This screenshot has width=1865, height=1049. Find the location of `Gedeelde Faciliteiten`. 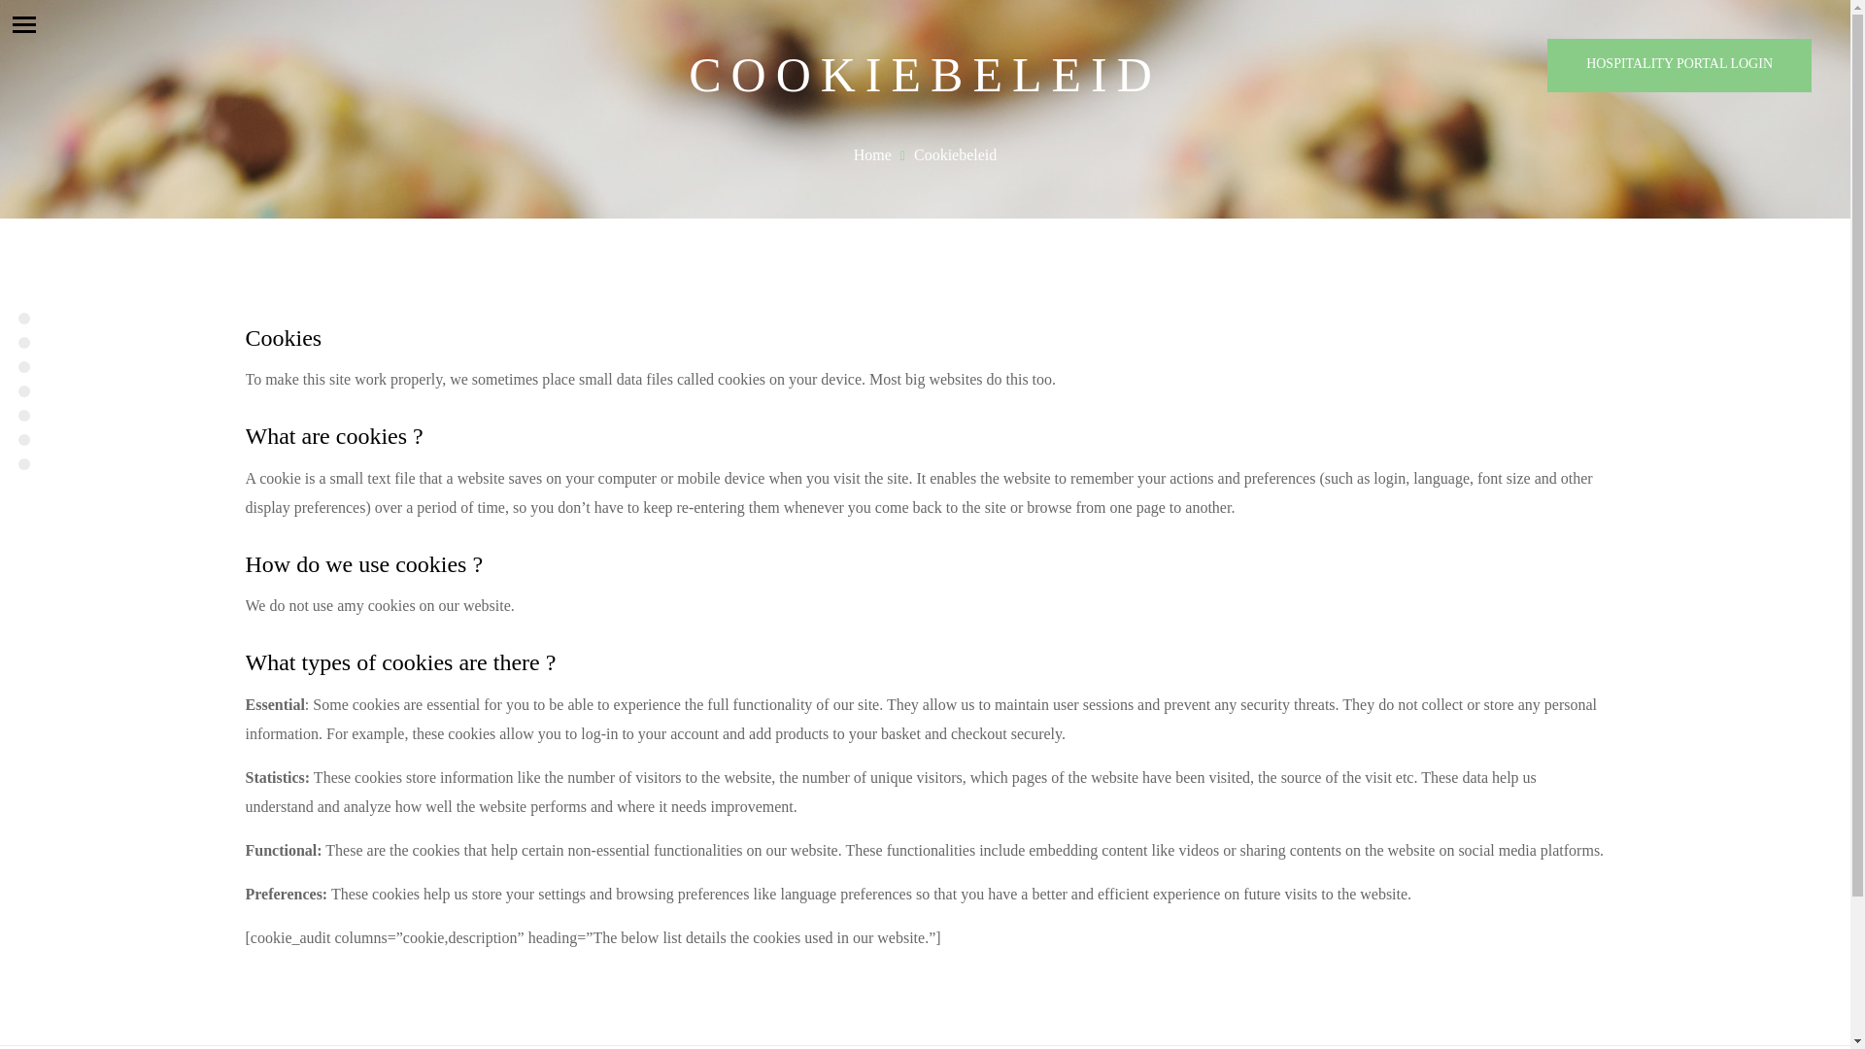

Gedeelde Faciliteiten is located at coordinates (23, 367).